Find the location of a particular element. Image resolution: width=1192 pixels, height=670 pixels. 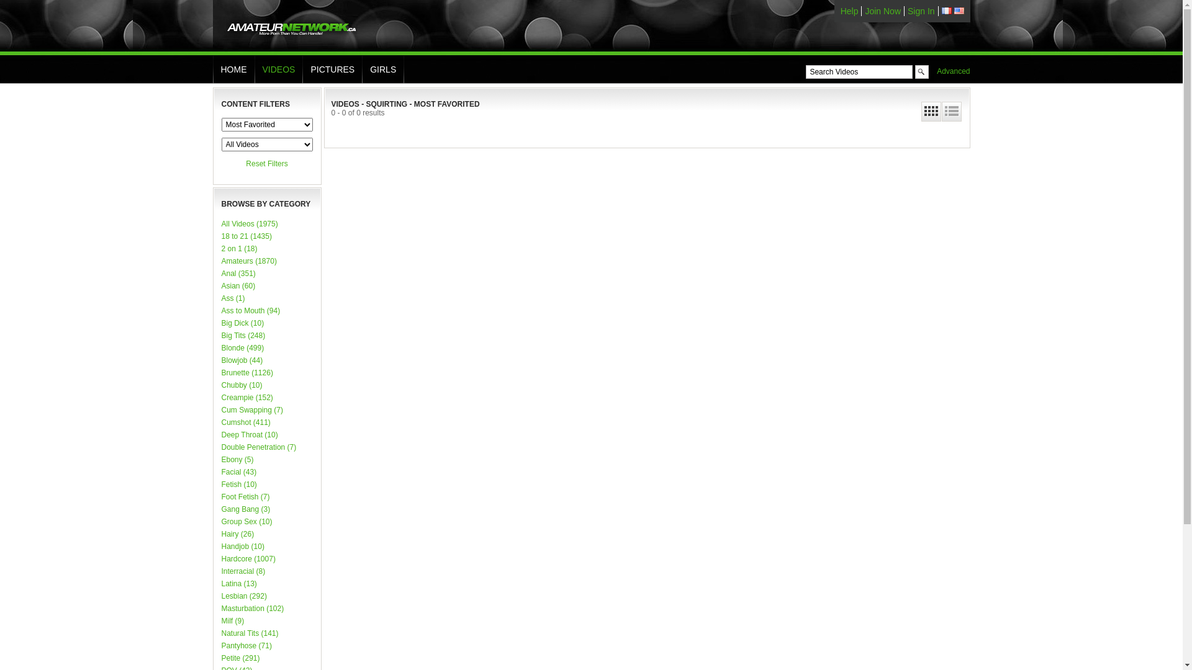

Latina (13) is located at coordinates (267, 584).